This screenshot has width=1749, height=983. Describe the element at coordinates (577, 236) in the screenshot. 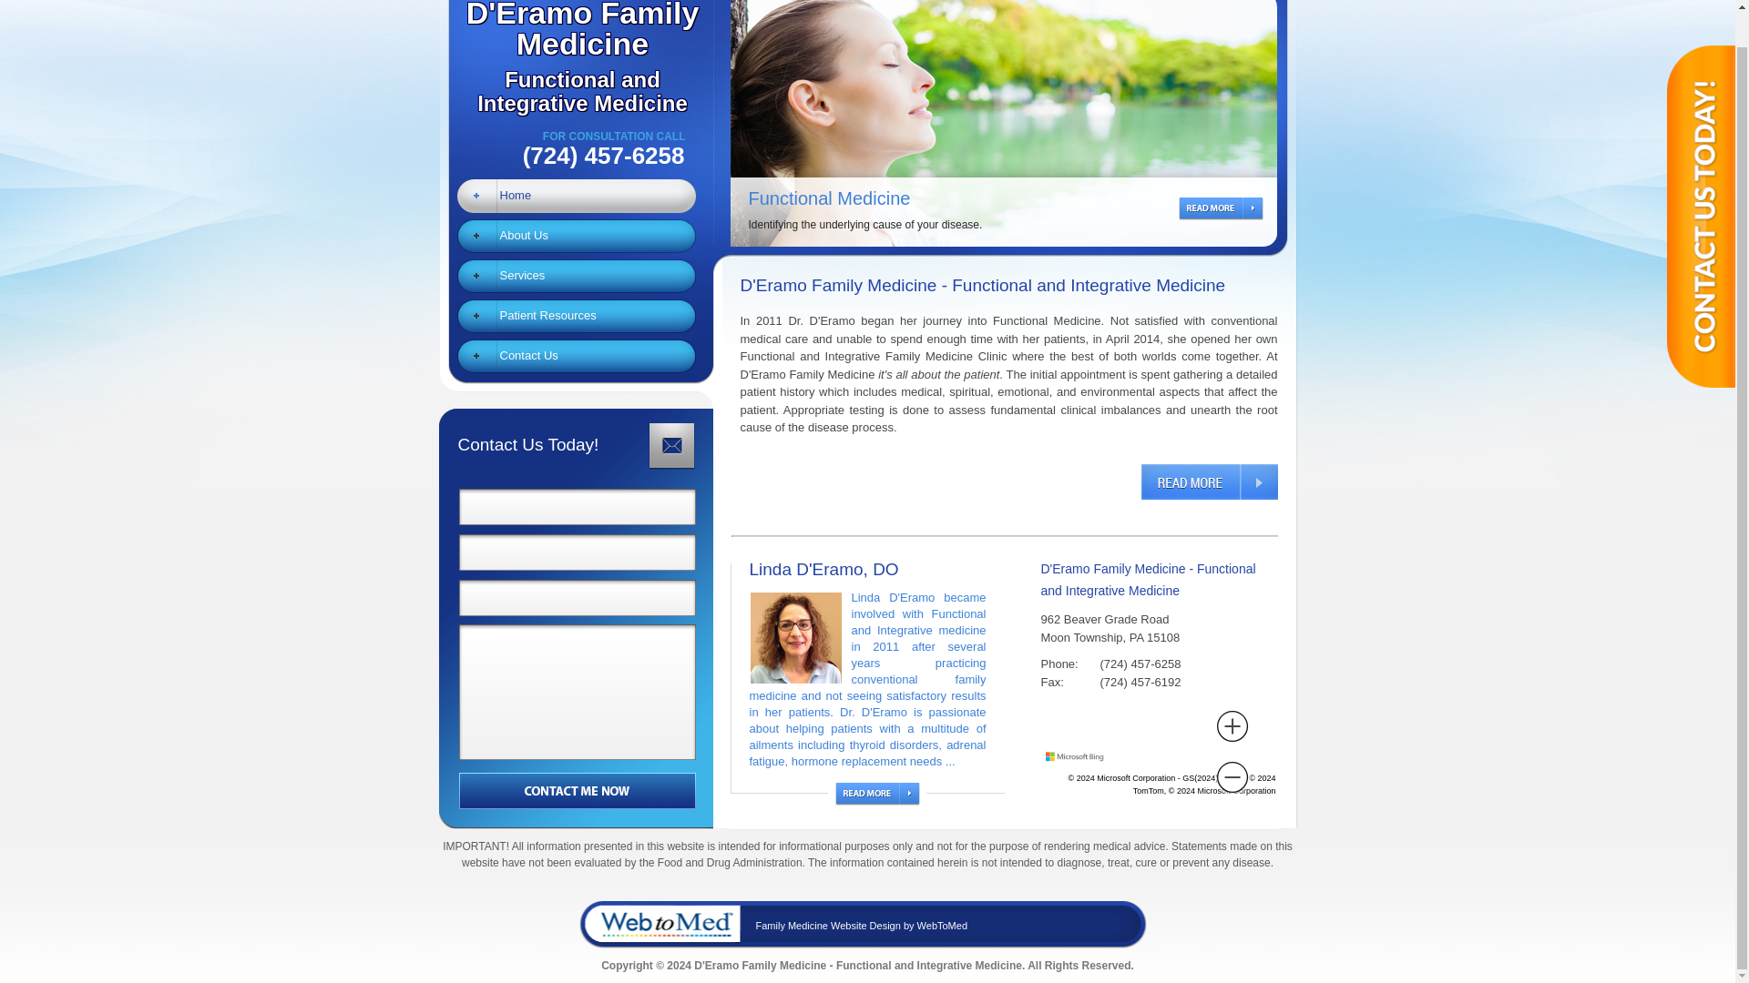

I see `read more` at that location.